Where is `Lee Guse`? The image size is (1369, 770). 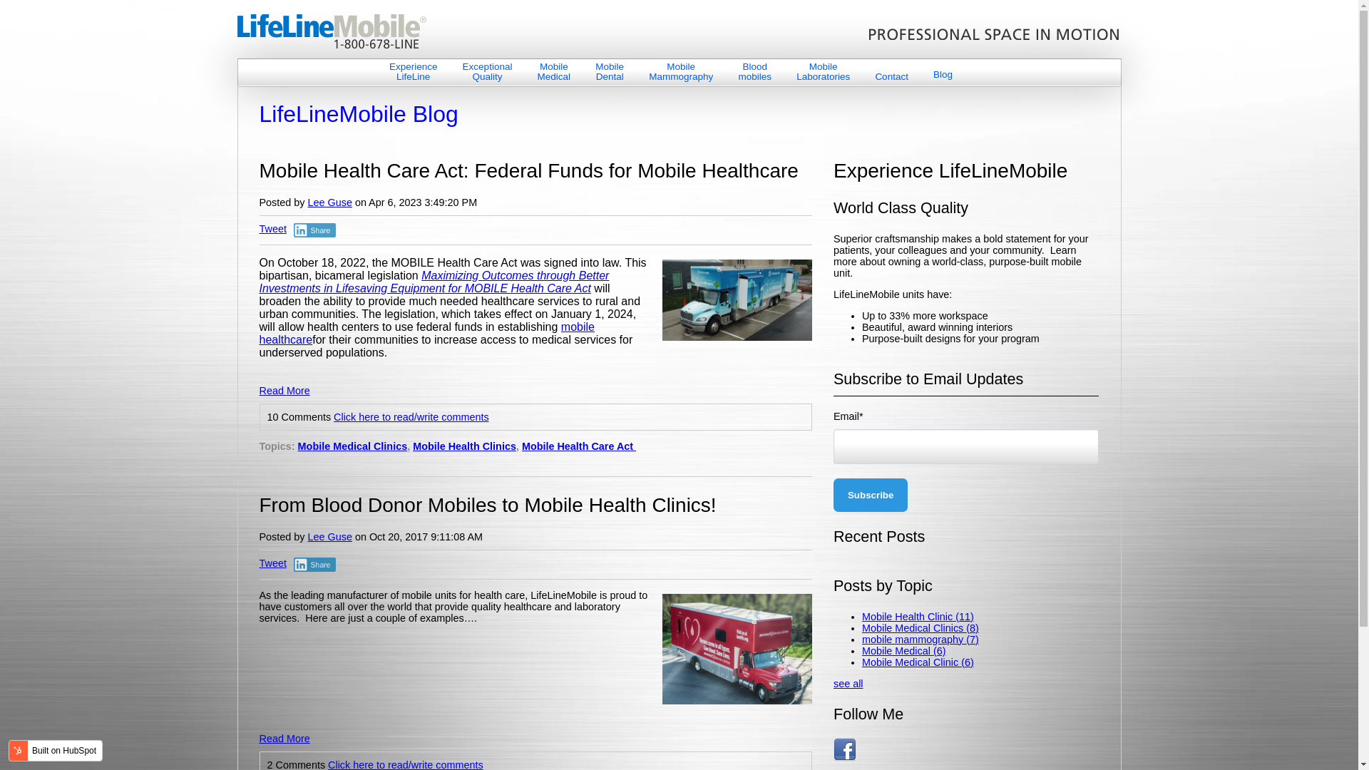 Lee Guse is located at coordinates (870, 495).